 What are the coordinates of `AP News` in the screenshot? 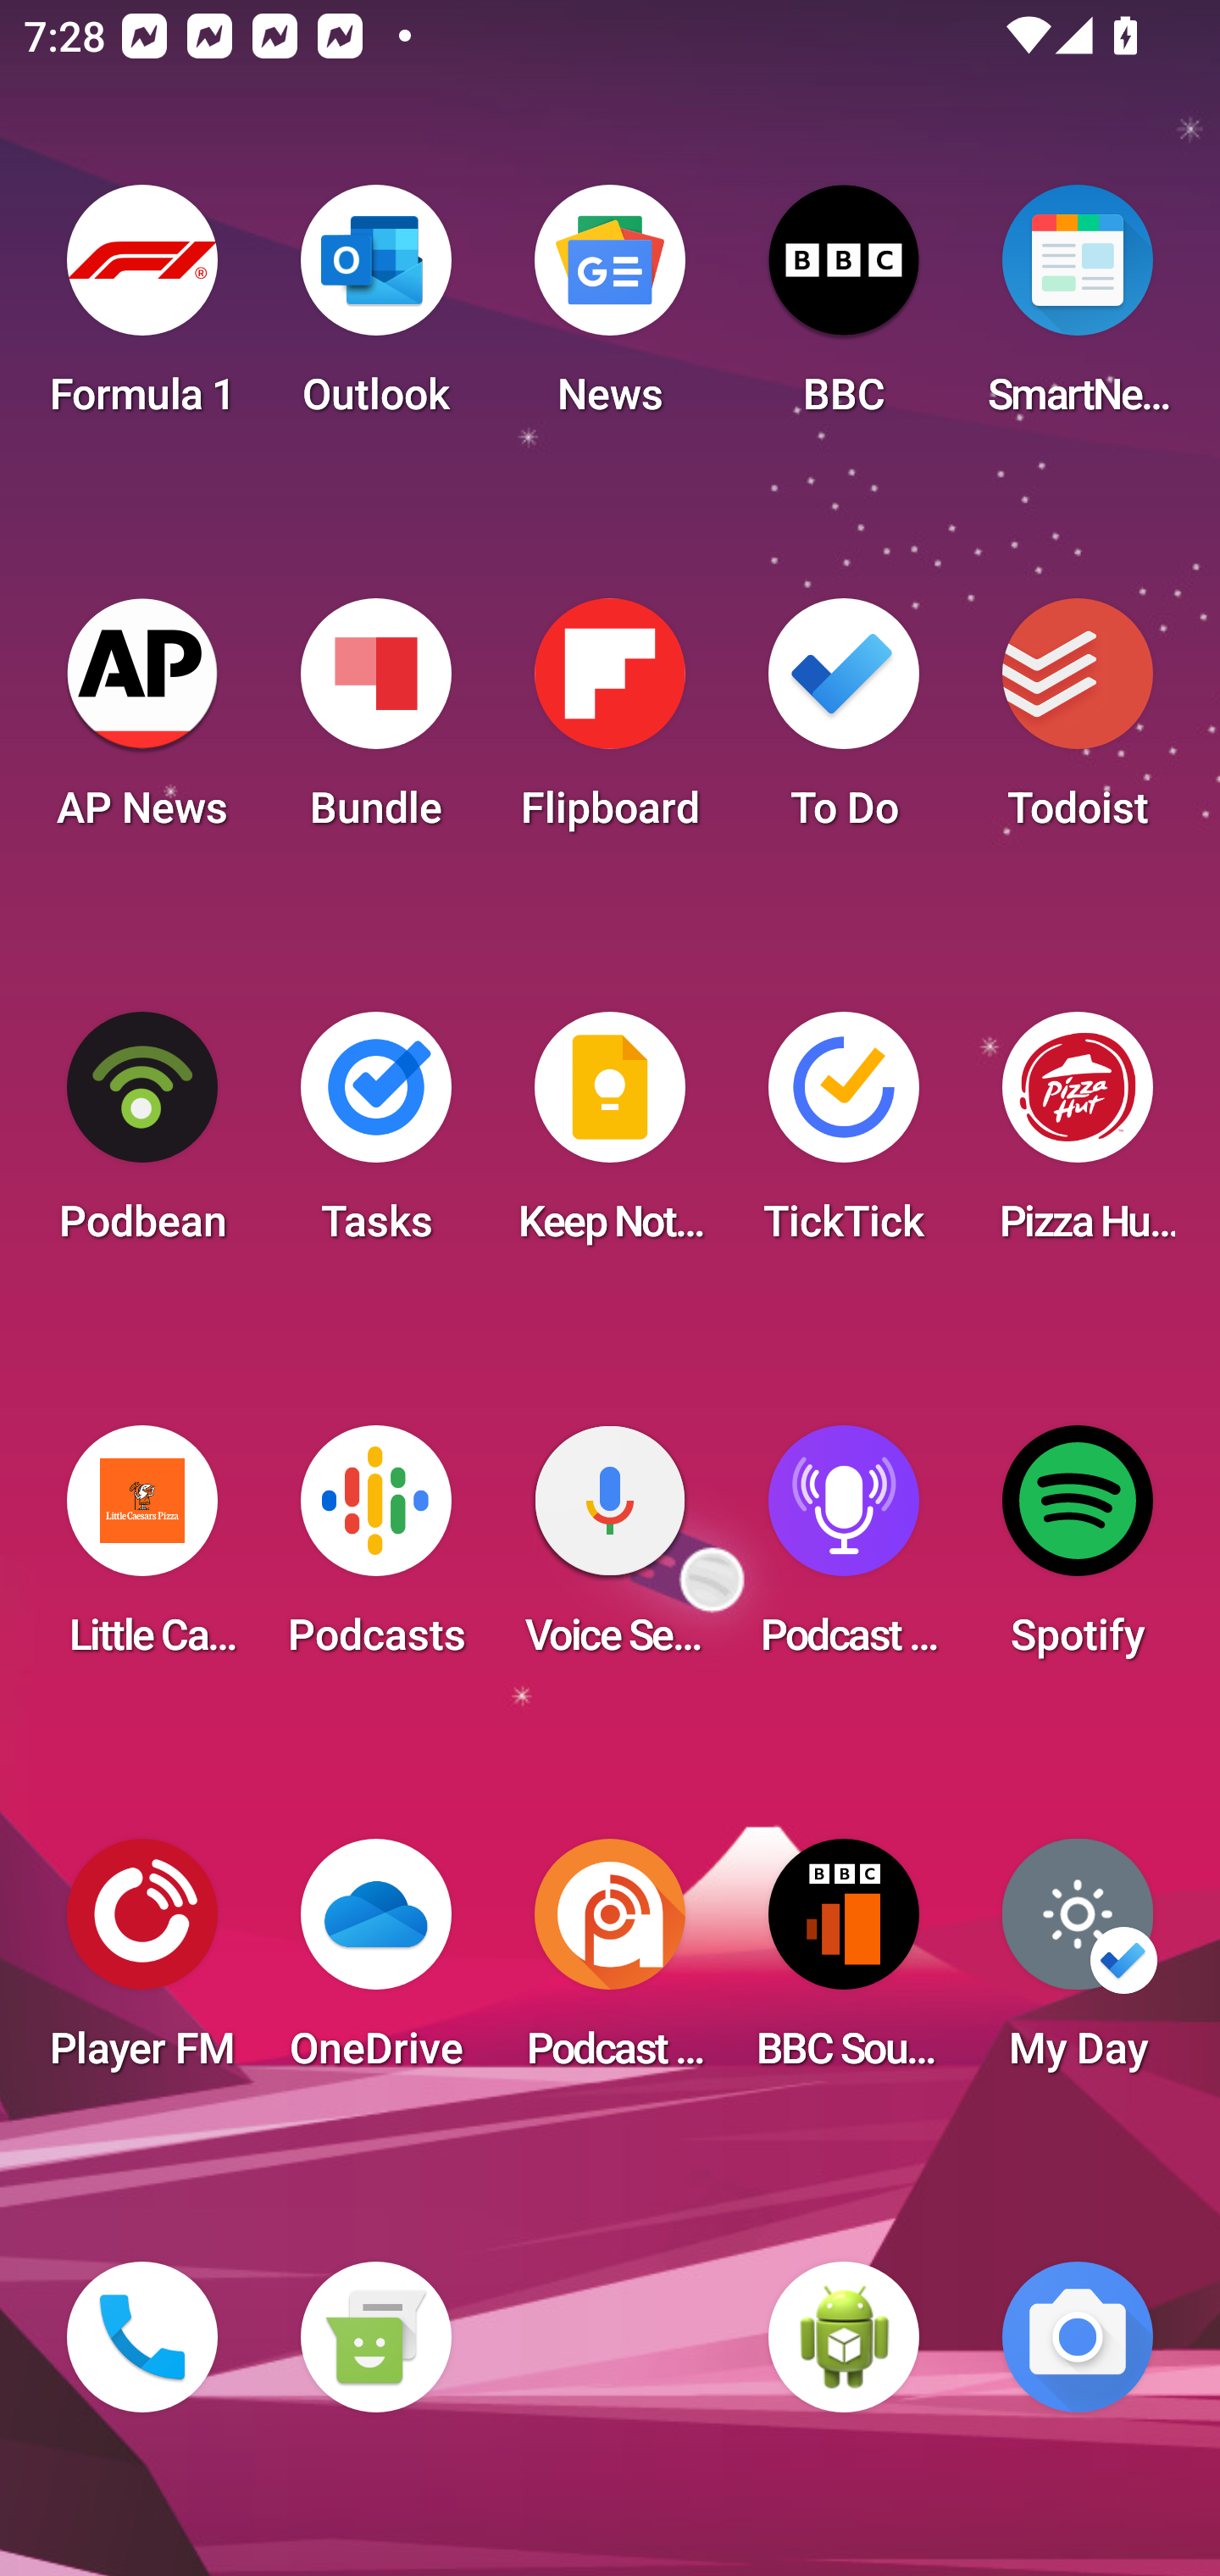 It's located at (142, 724).